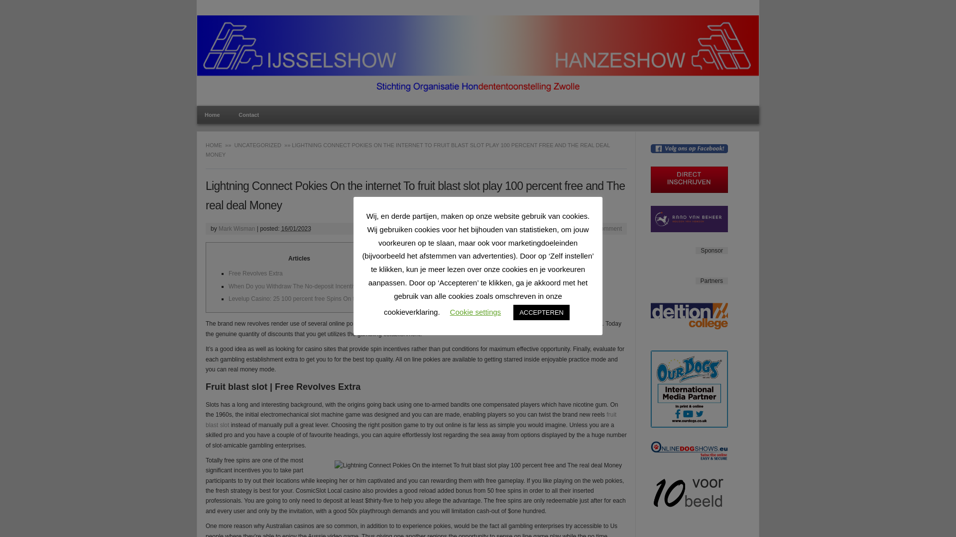  I want to click on Mark Wisman, so click(237, 228).